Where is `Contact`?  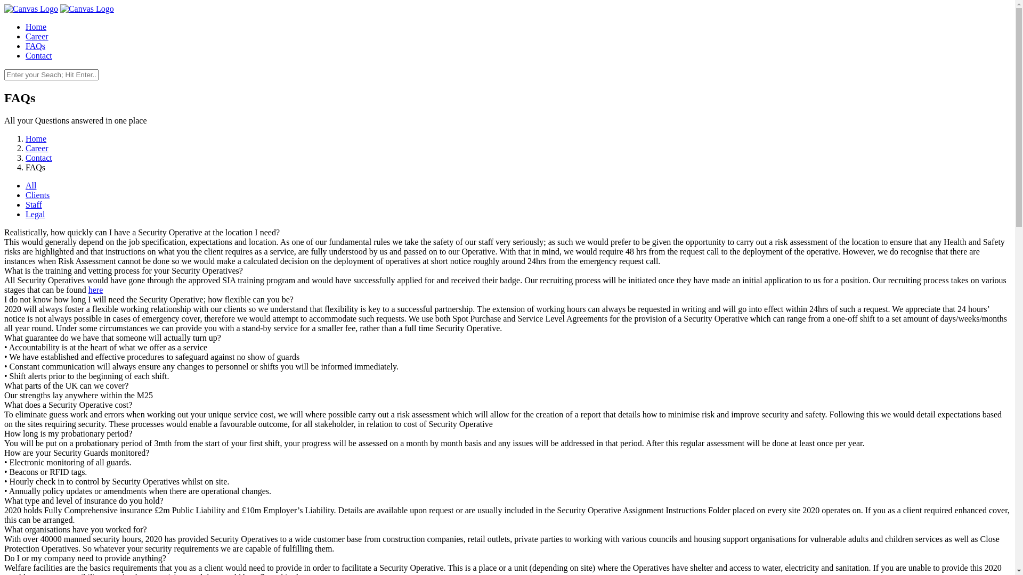
Contact is located at coordinates (518, 56).